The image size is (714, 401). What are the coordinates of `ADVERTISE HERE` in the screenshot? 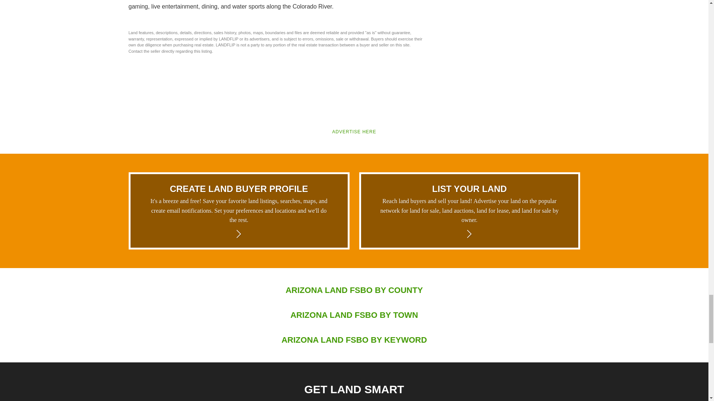 It's located at (354, 131).